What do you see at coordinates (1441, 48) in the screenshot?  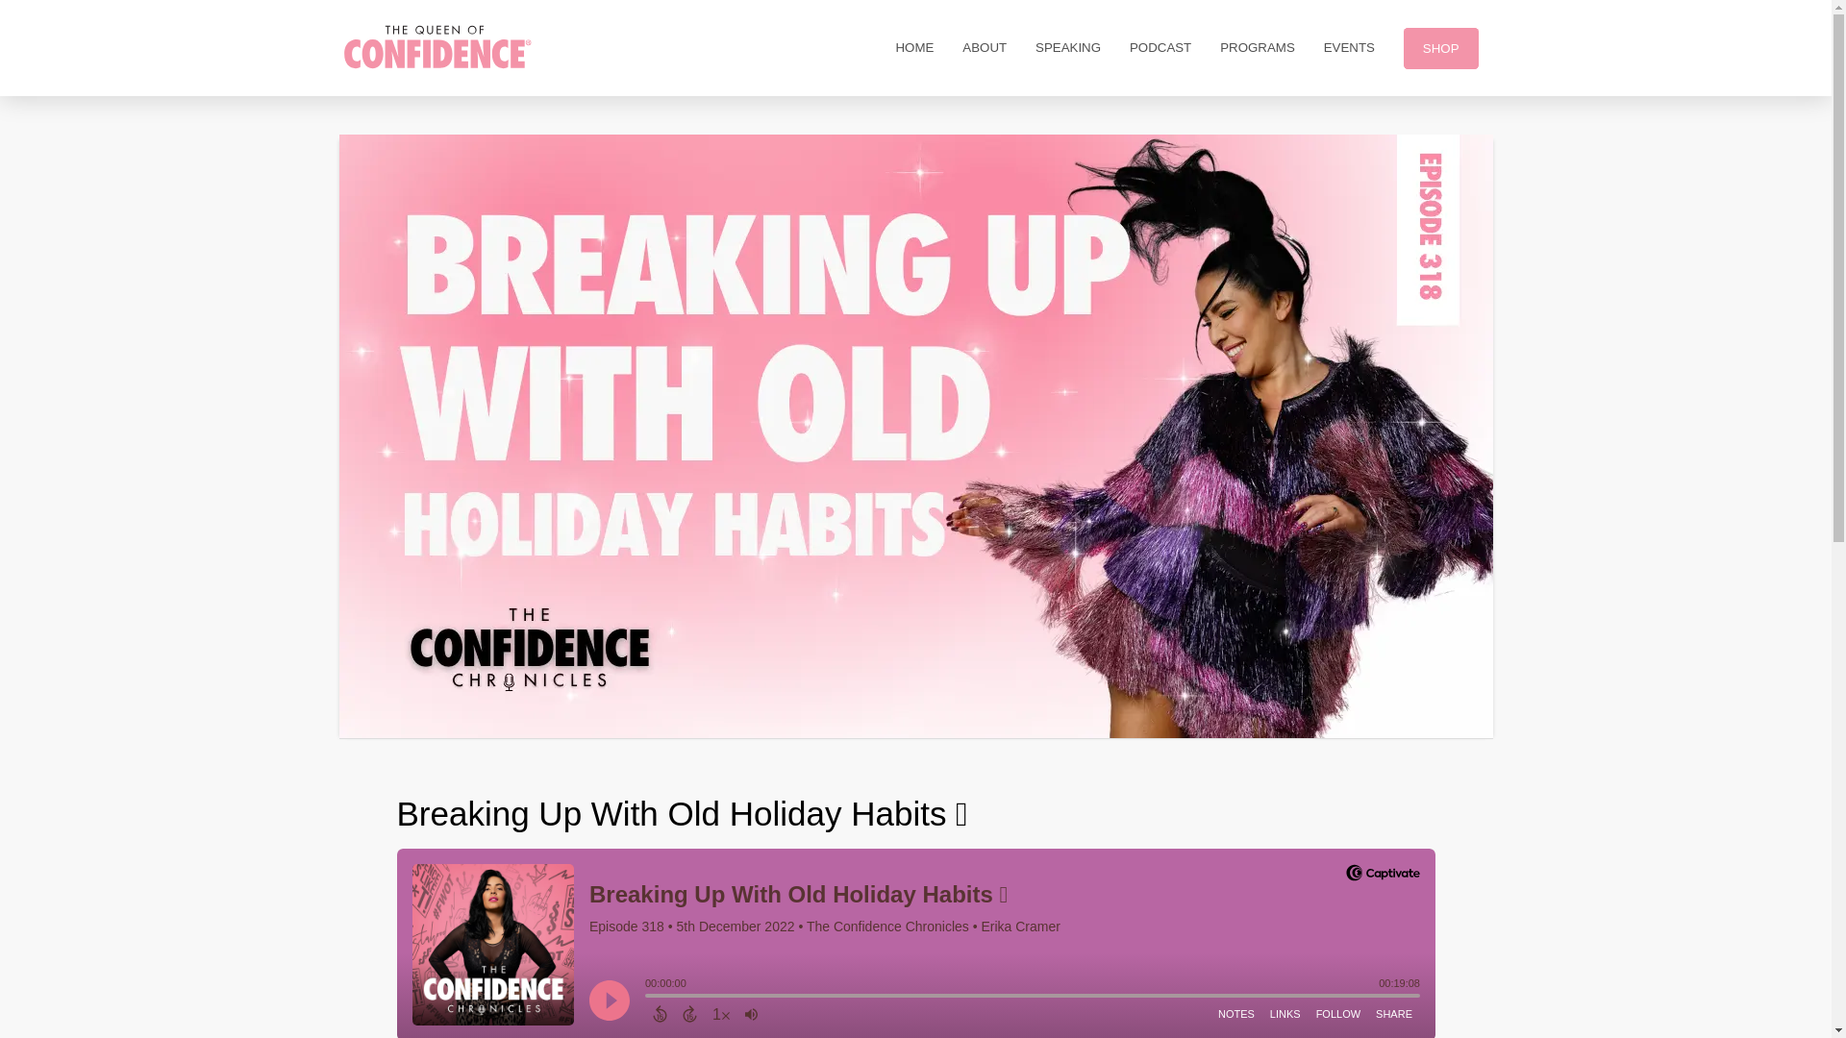 I see `SHOP` at bounding box center [1441, 48].